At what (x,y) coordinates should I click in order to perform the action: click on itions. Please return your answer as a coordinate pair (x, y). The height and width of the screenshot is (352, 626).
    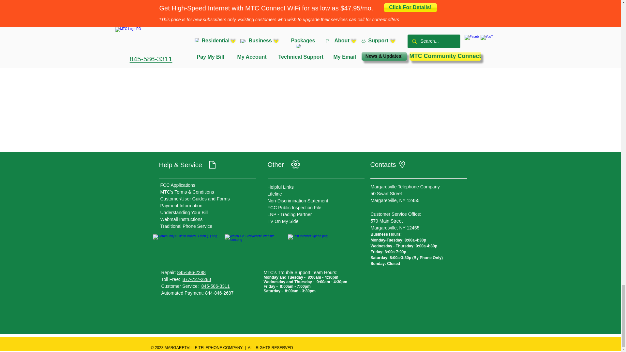
    Looking at the image, I should click on (209, 192).